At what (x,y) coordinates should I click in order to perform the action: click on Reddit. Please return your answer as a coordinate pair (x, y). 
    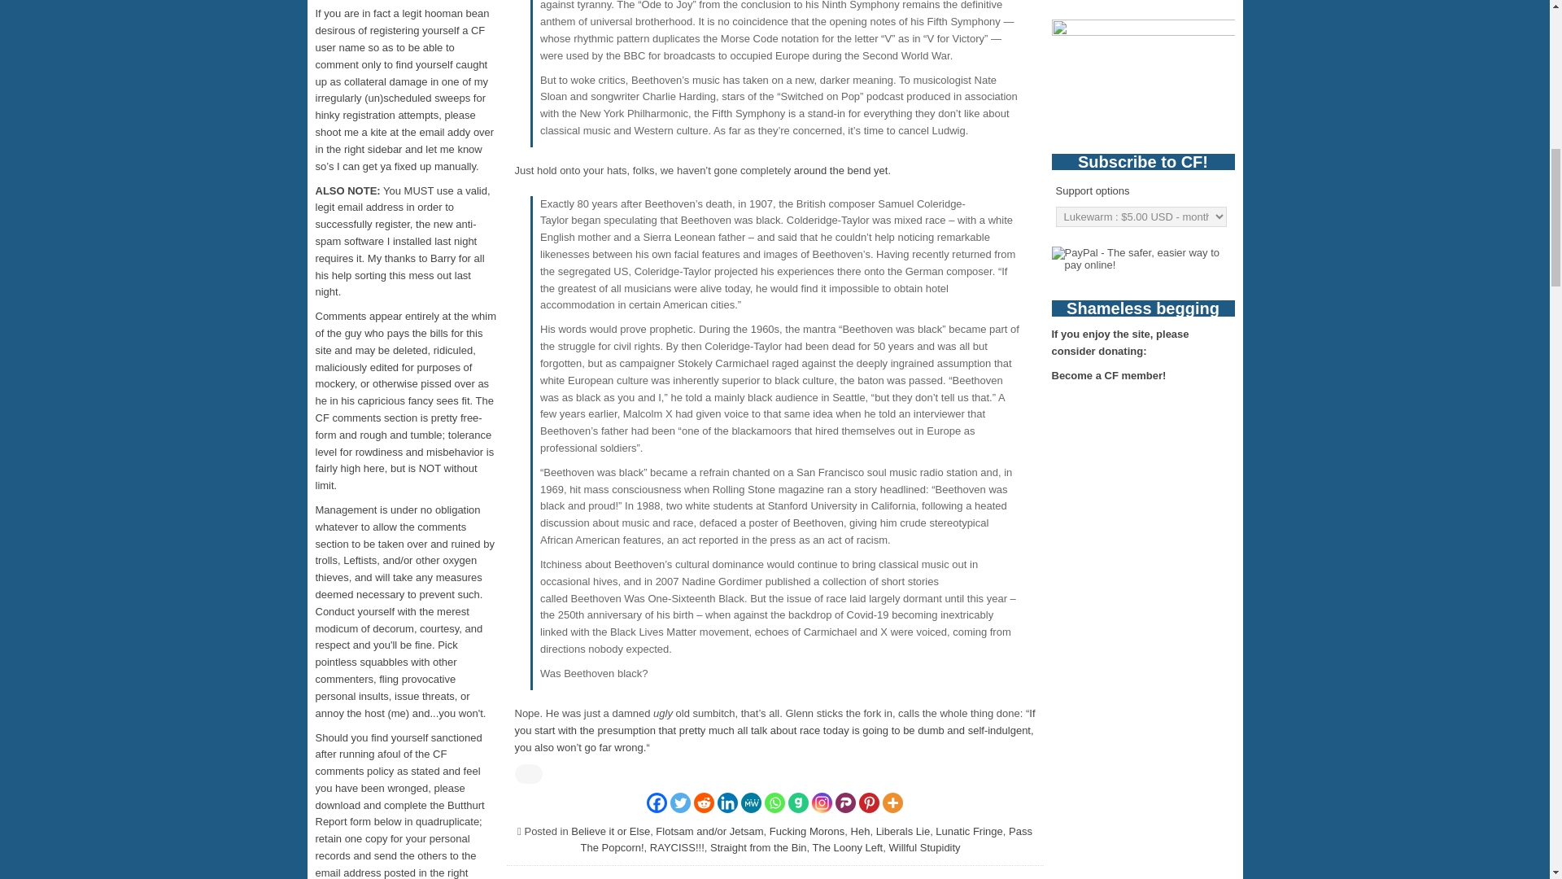
    Looking at the image, I should click on (703, 802).